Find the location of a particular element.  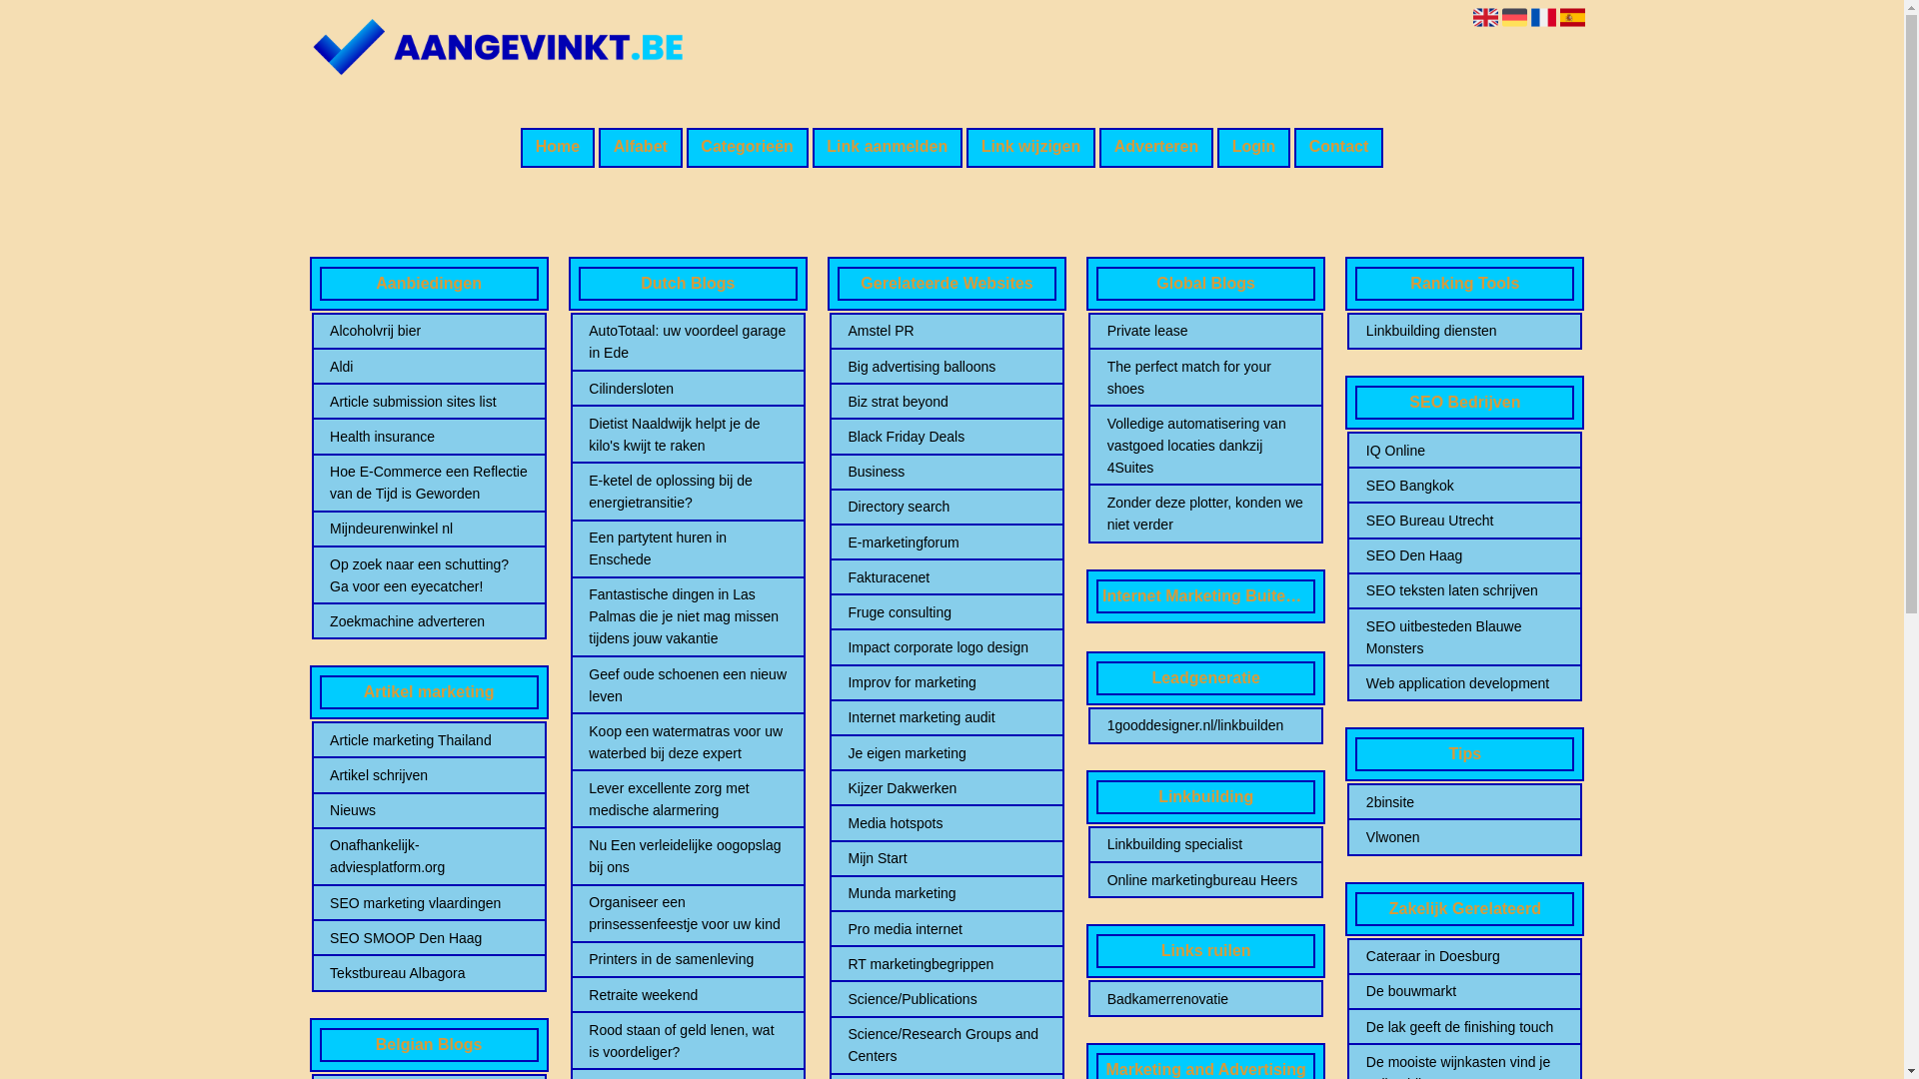

Home is located at coordinates (558, 148).